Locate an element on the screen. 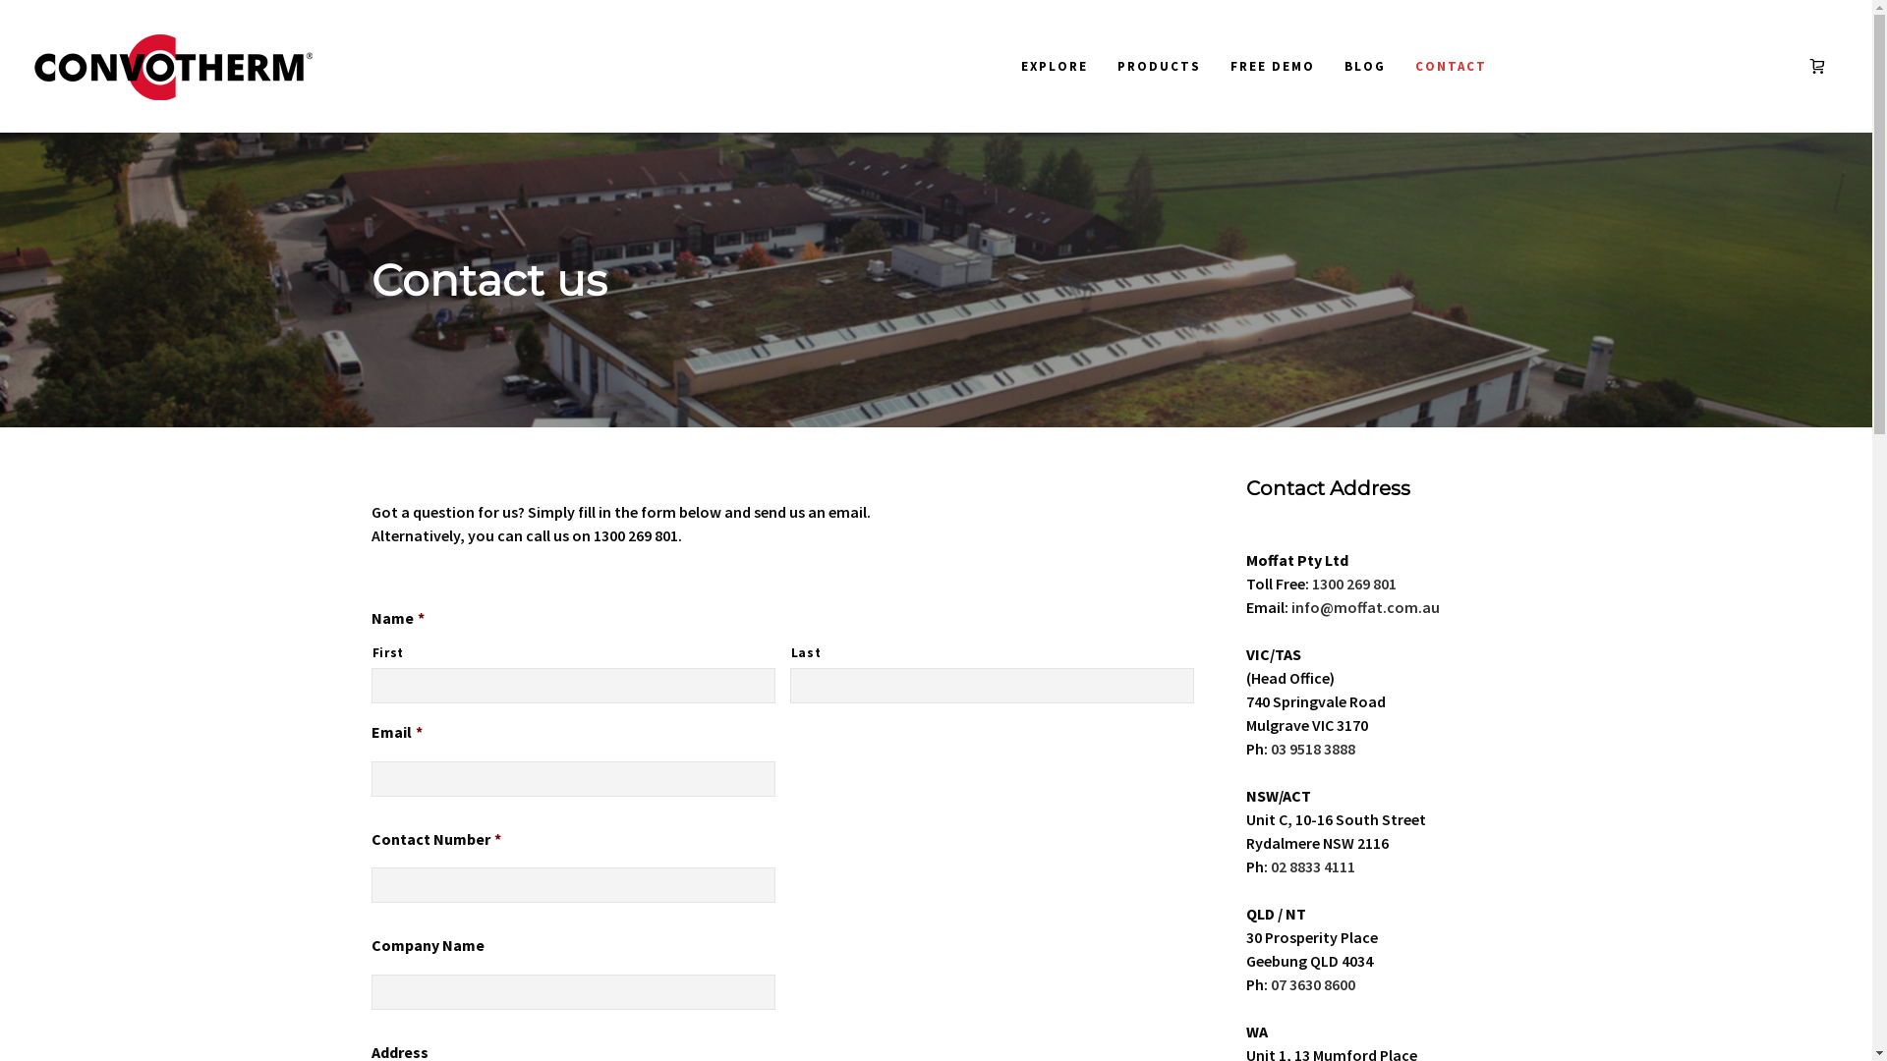 This screenshot has height=1061, width=1887. FREE DEMO is located at coordinates (1272, 67).